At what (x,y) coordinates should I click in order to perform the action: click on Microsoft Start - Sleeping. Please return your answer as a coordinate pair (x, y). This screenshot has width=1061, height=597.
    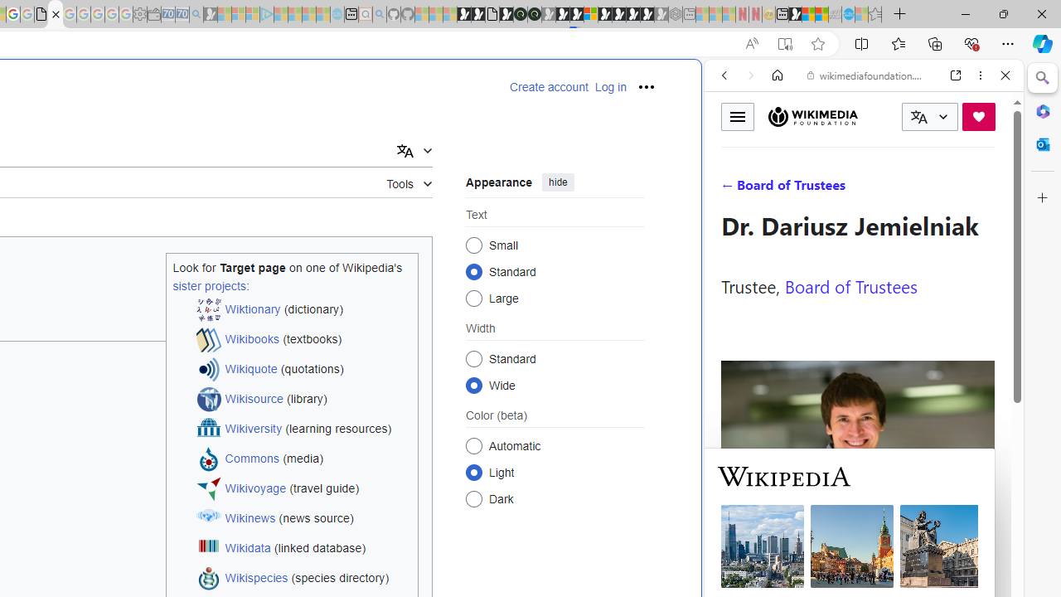
    Looking at the image, I should click on (308, 15).